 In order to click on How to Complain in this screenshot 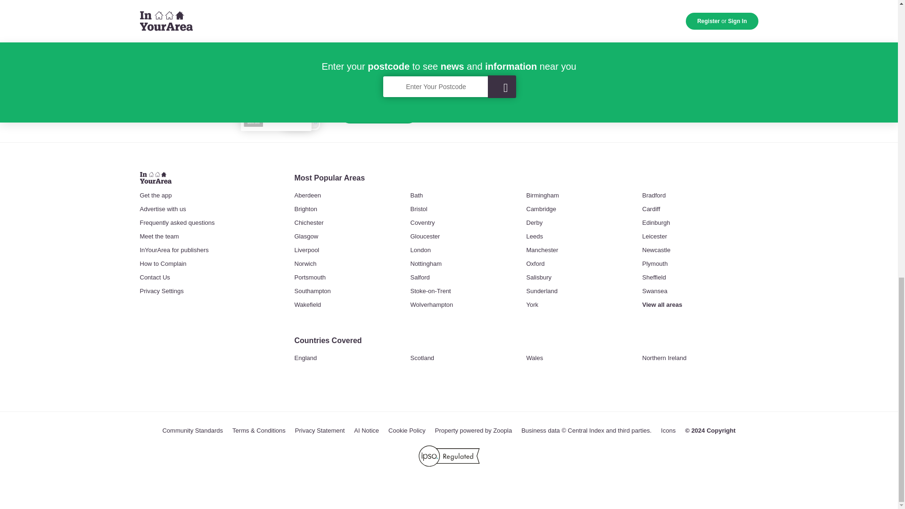, I will do `click(163, 264)`.